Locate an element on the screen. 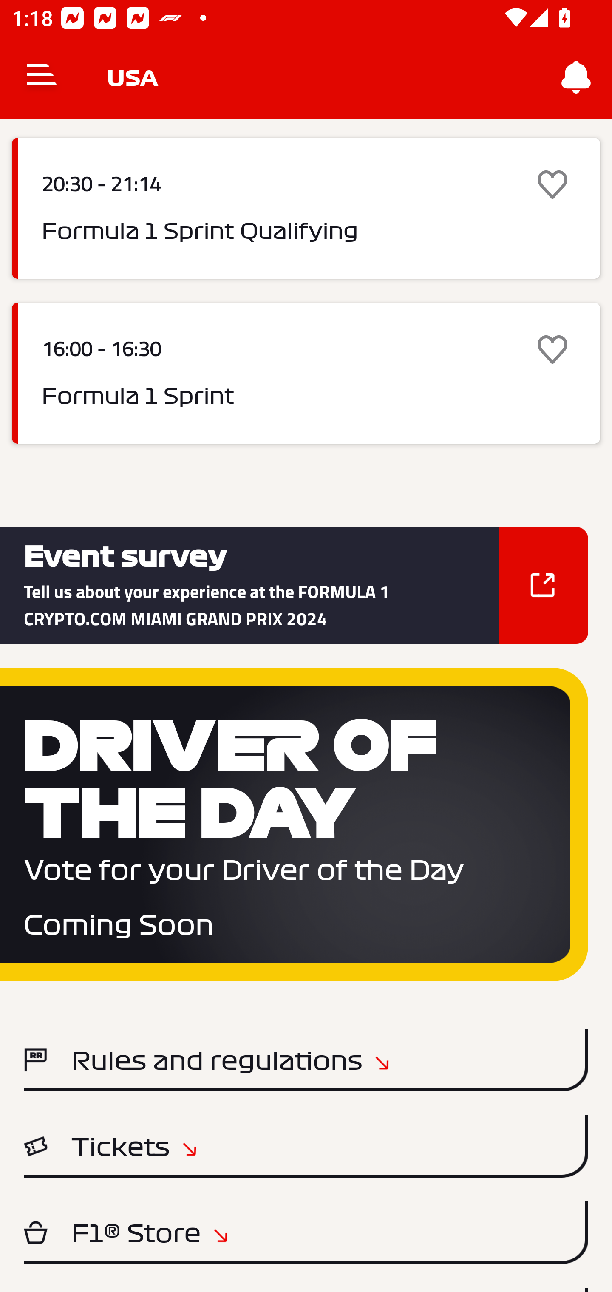 This screenshot has width=612, height=1292. 20:30 - 21:14 Formula 1 Sprint Qualifying is located at coordinates (306, 208).